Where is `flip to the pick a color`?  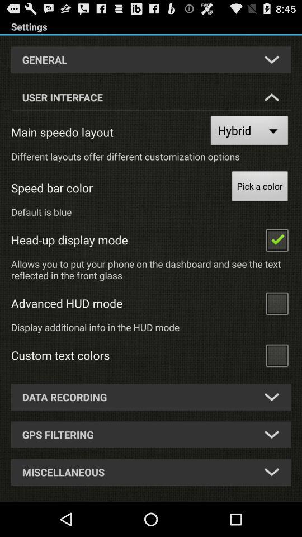
flip to the pick a color is located at coordinates (259, 188).